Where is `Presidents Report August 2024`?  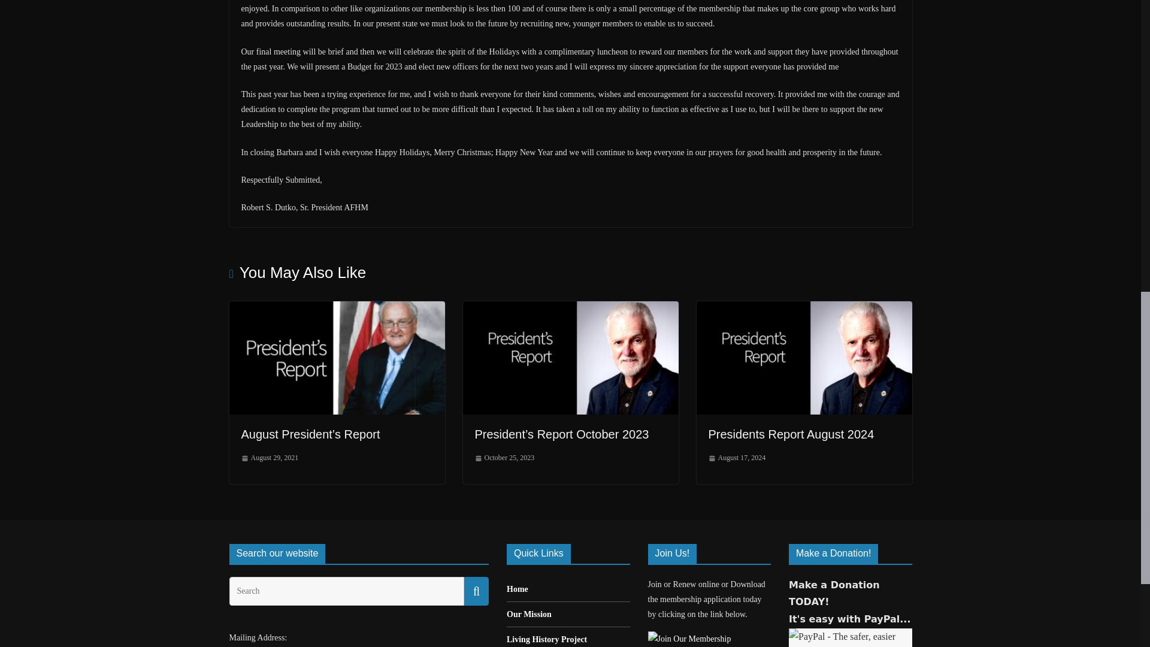 Presidents Report August 2024 is located at coordinates (791, 434).